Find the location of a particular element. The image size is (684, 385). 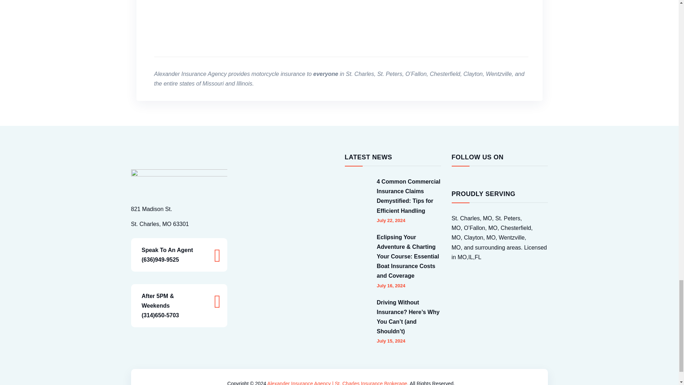

July 22, 2024 is located at coordinates (391, 220).